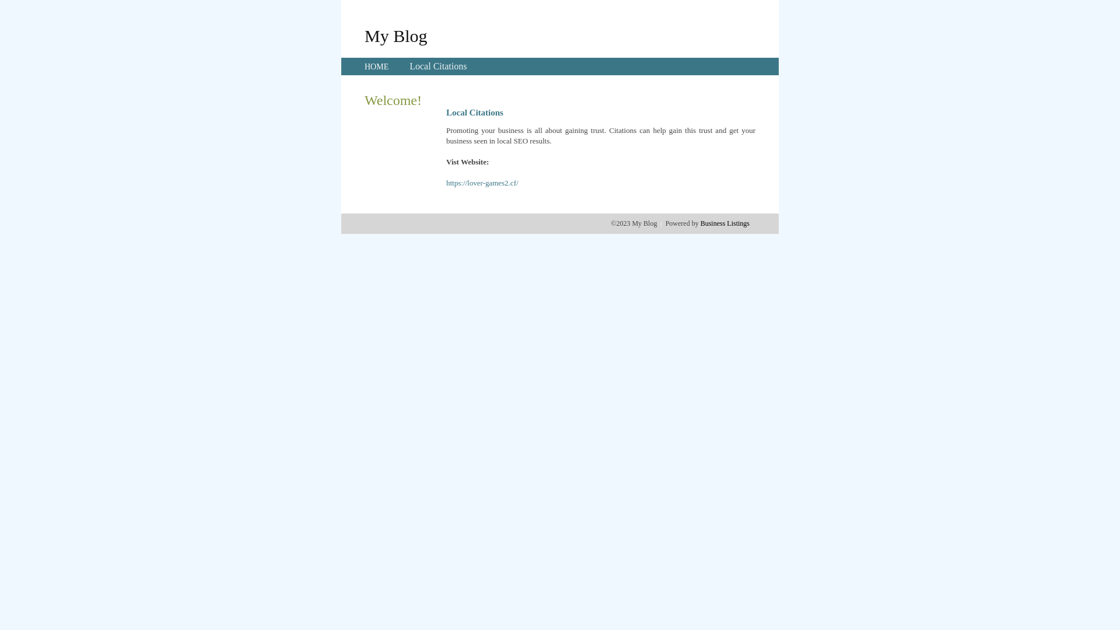  Describe the element at coordinates (438, 66) in the screenshot. I see `Local Citations` at that location.